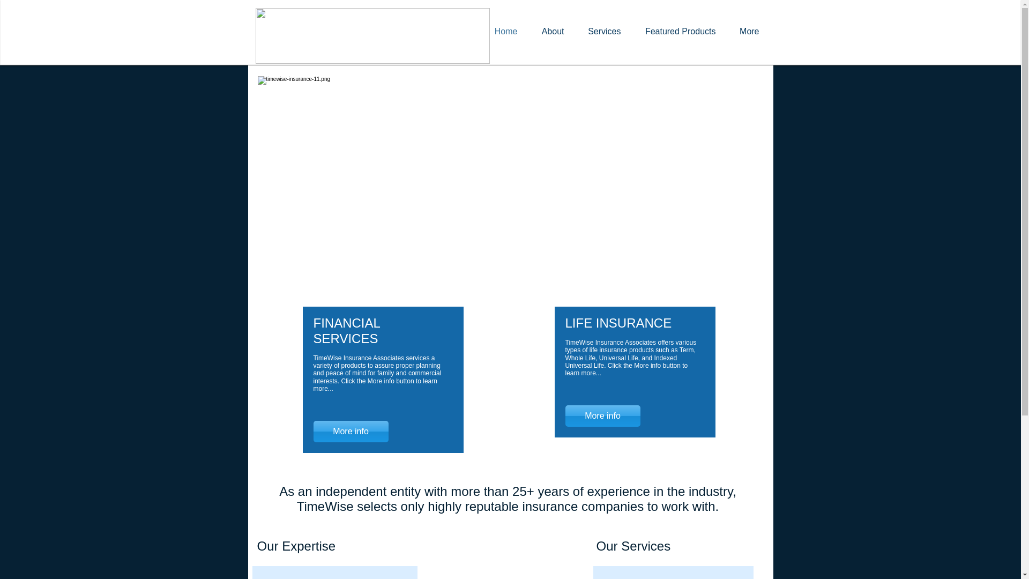  Describe the element at coordinates (602, 31) in the screenshot. I see `Services` at that location.